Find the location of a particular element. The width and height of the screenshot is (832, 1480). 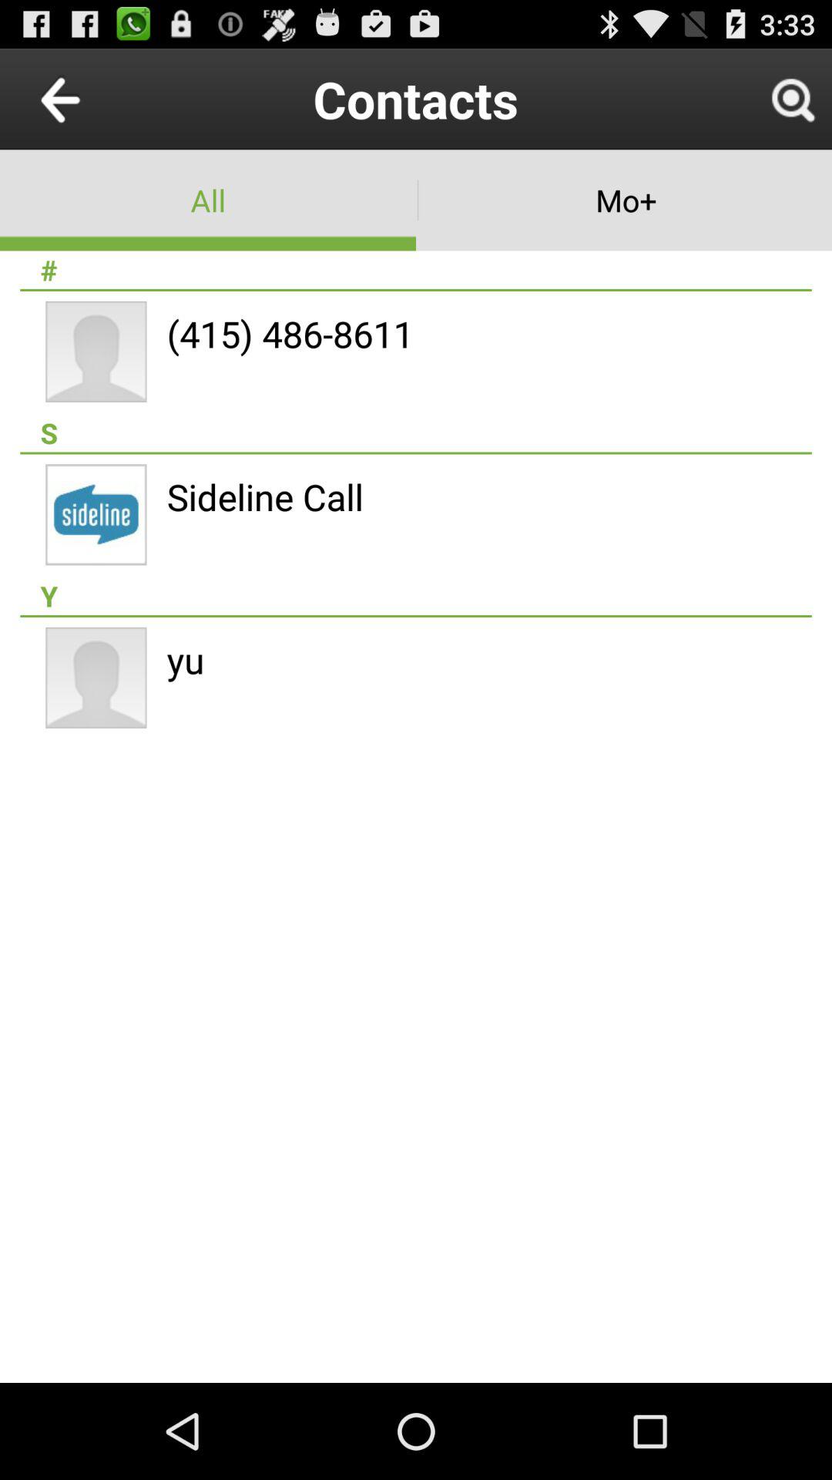

launch icon to the left of contacts icon is located at coordinates (96, 99).